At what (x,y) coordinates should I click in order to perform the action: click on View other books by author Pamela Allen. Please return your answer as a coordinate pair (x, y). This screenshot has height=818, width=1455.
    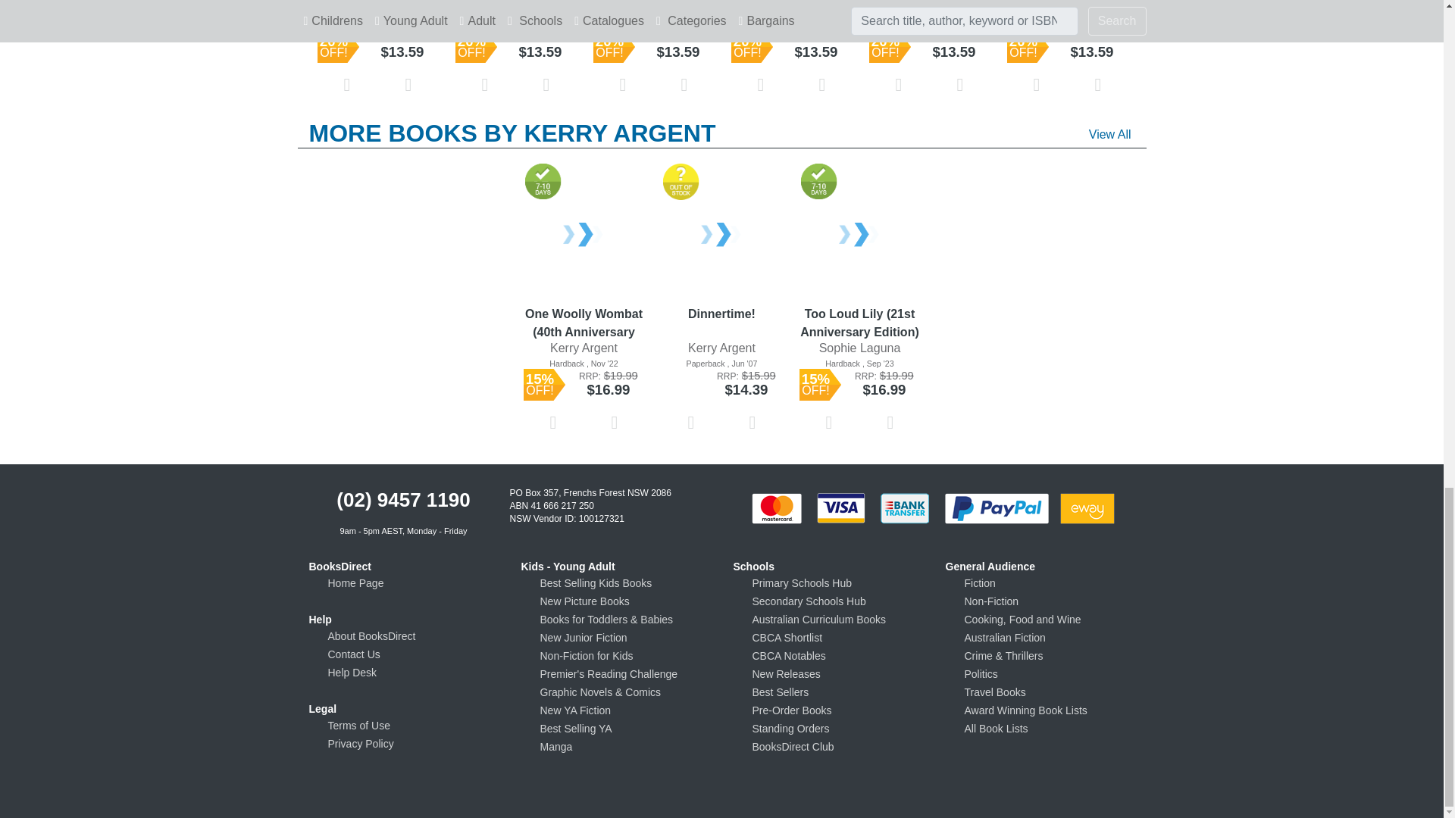
    Looking at the image, I should click on (377, 10).